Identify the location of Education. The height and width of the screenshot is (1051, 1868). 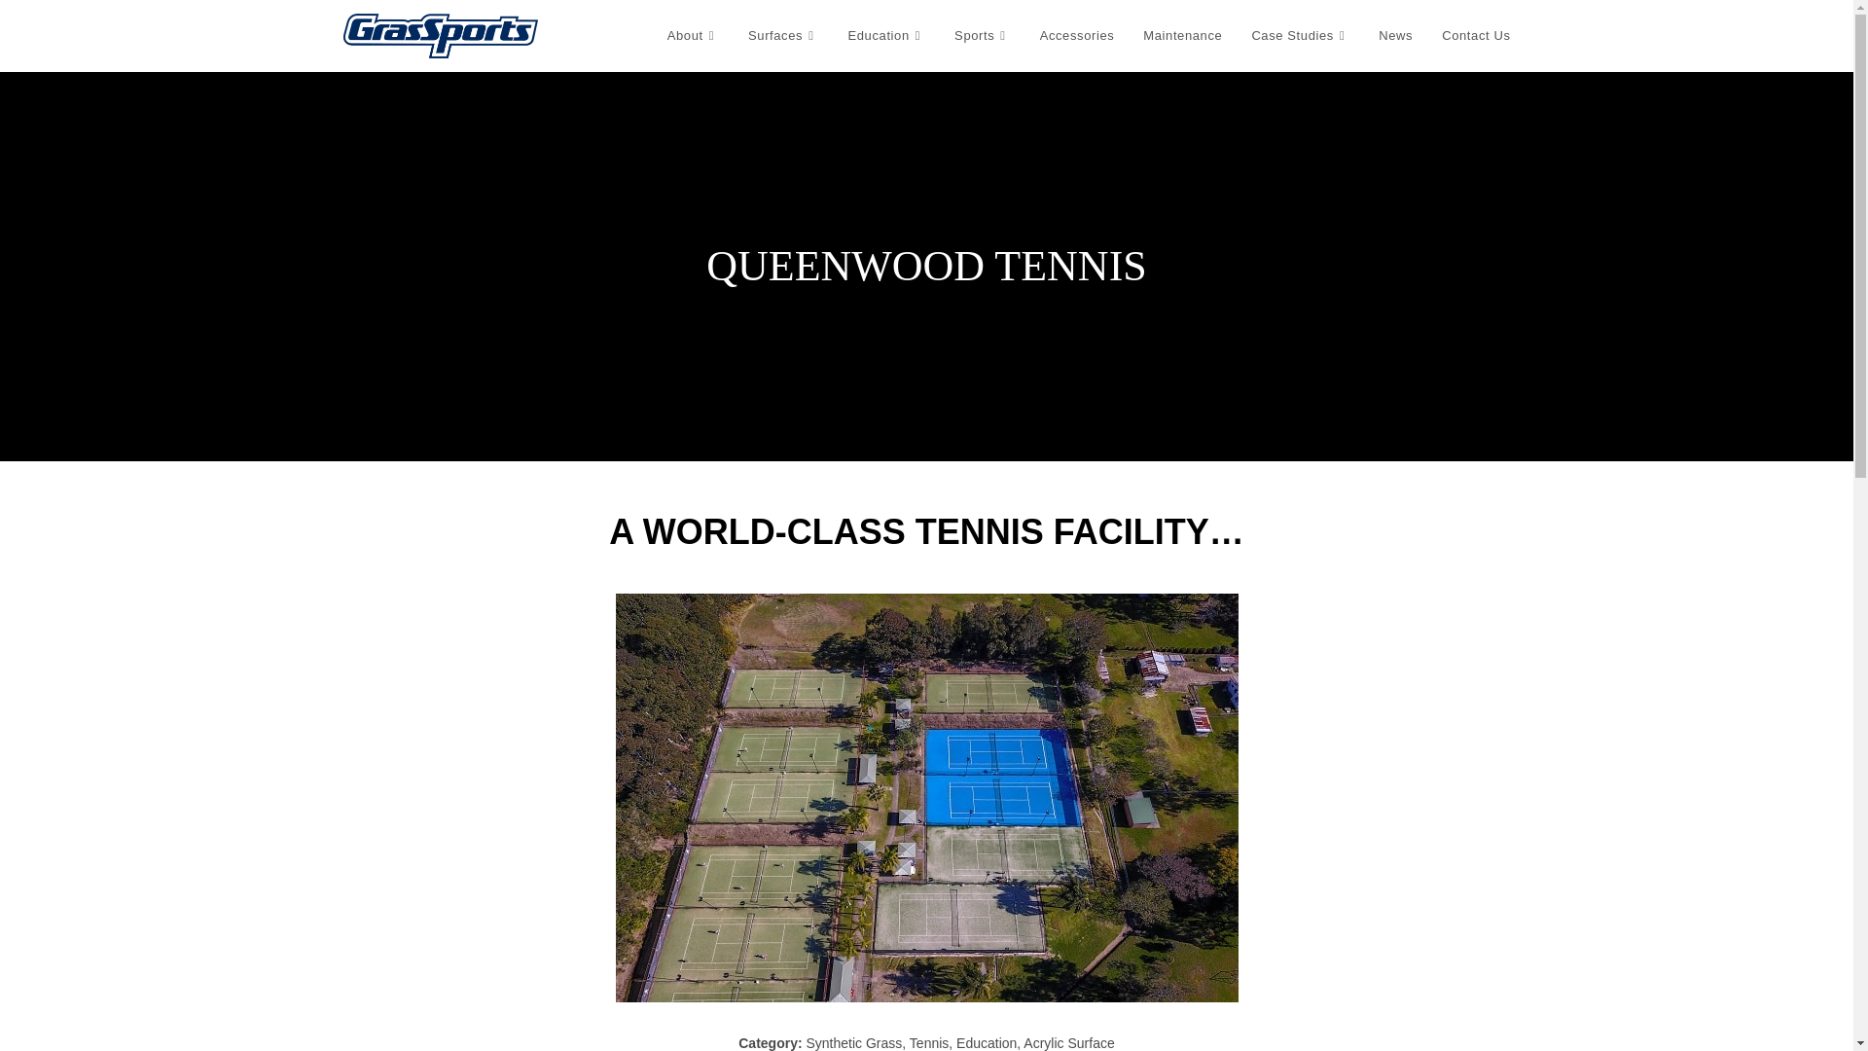
(887, 36).